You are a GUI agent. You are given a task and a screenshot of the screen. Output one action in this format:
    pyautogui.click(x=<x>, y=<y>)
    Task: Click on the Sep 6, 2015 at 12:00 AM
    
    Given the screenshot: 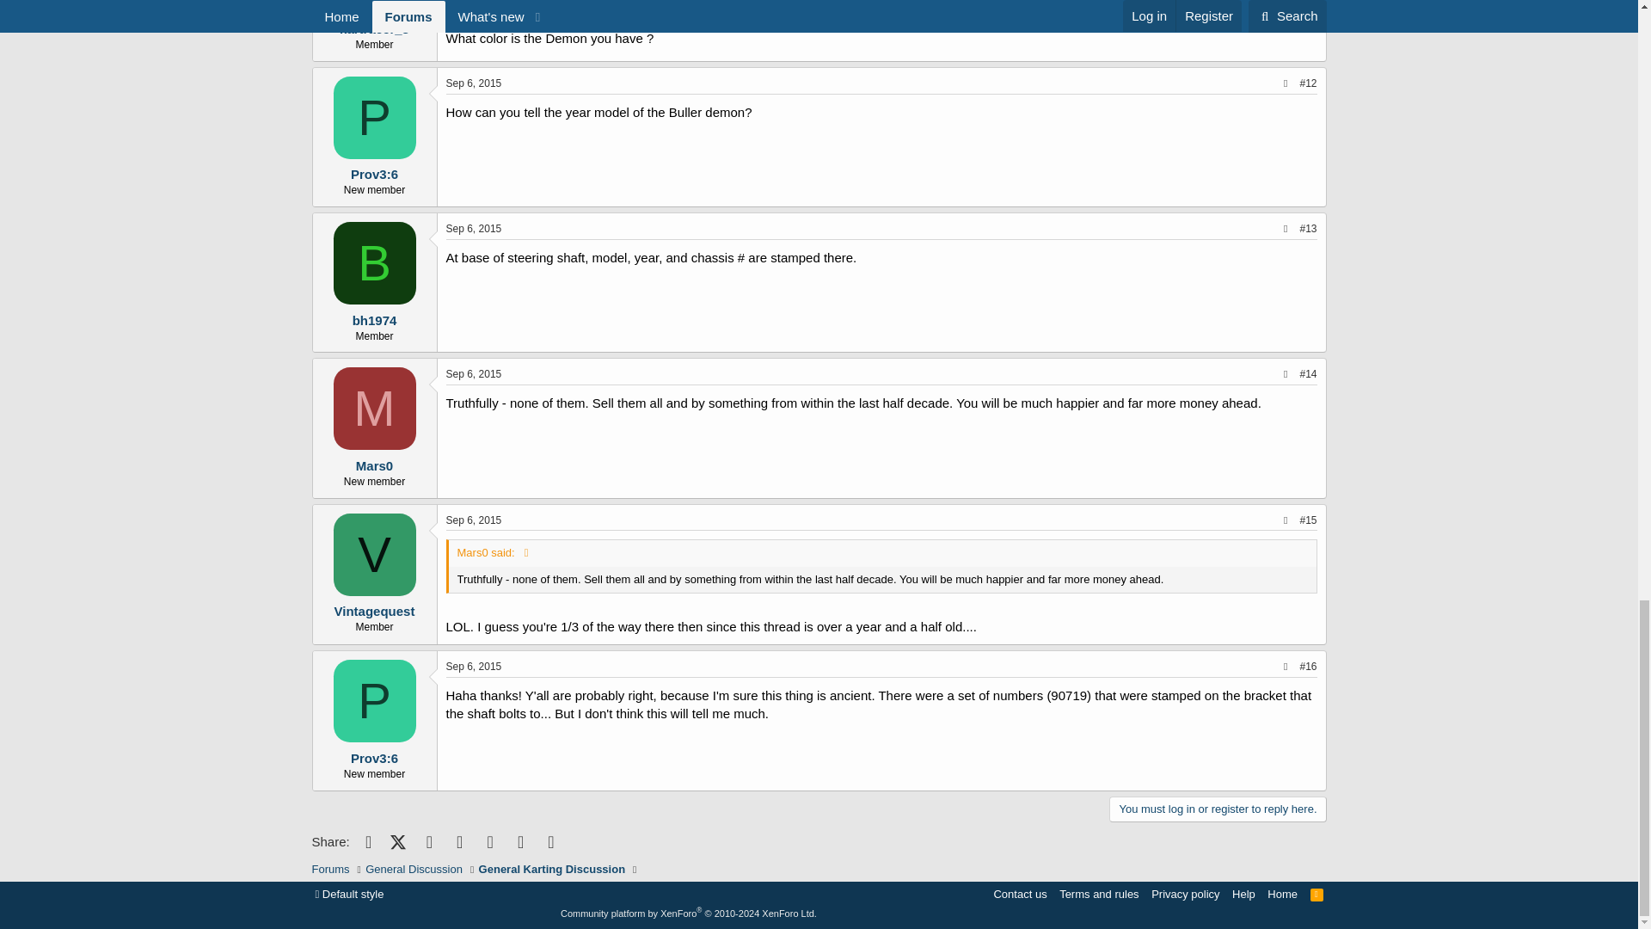 What is the action you would take?
    pyautogui.click(x=473, y=83)
    